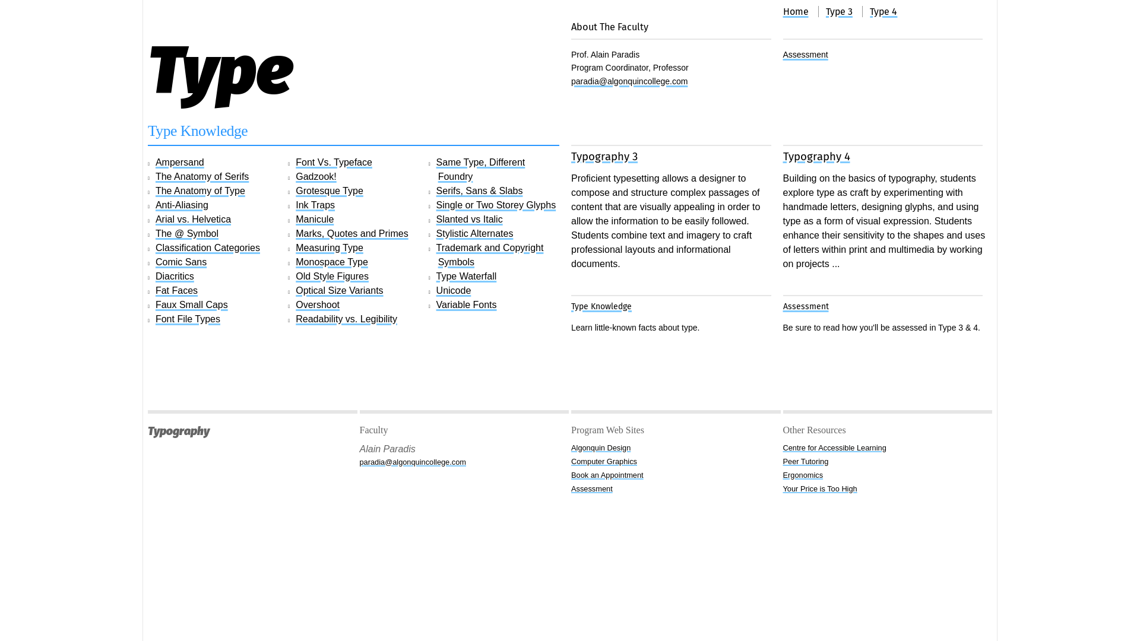  I want to click on Classification Categories, so click(208, 248).